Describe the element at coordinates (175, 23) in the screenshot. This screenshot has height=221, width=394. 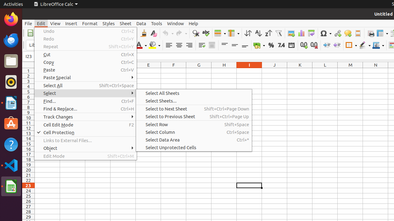
I see `Window` at that location.